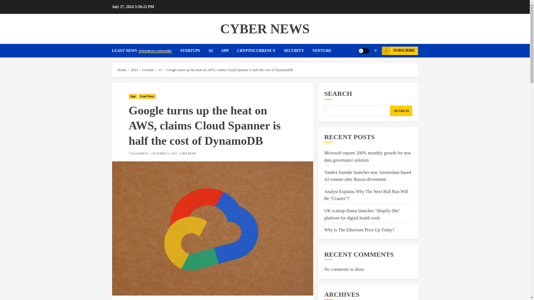 Image resolution: width=534 pixels, height=300 pixels. I want to click on VI.SASORI.VI, so click(139, 154).